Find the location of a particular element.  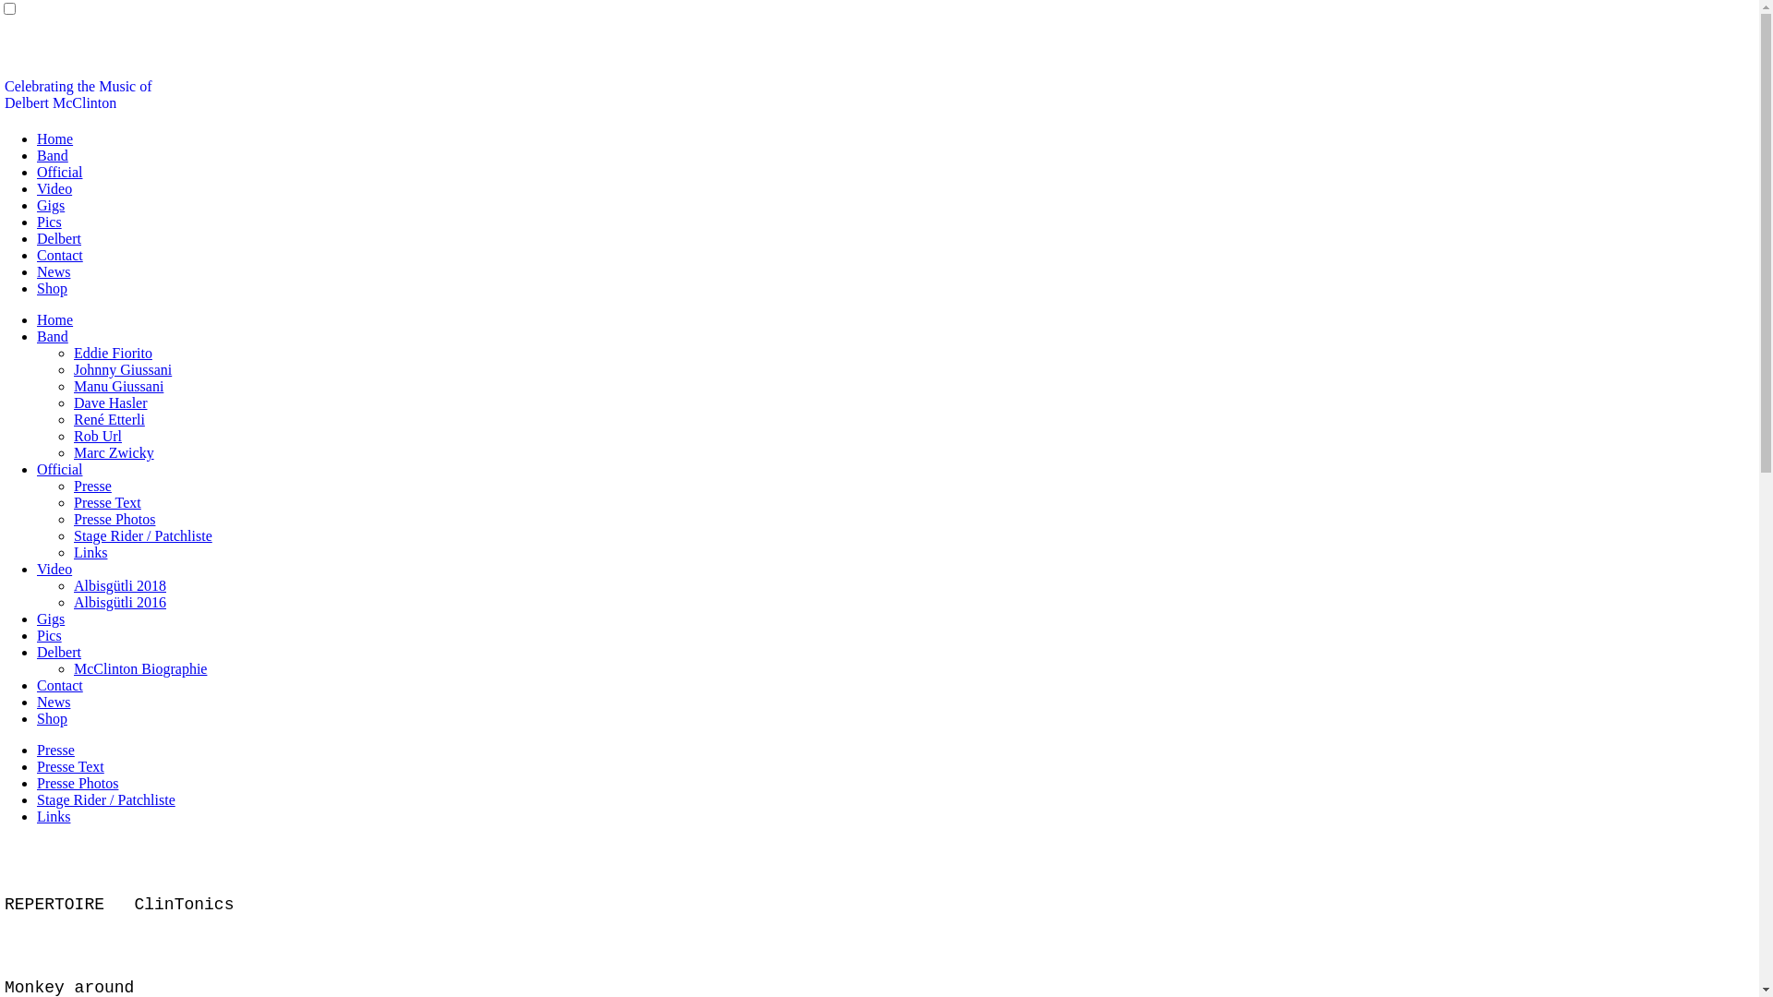

Shop is located at coordinates (52, 288).